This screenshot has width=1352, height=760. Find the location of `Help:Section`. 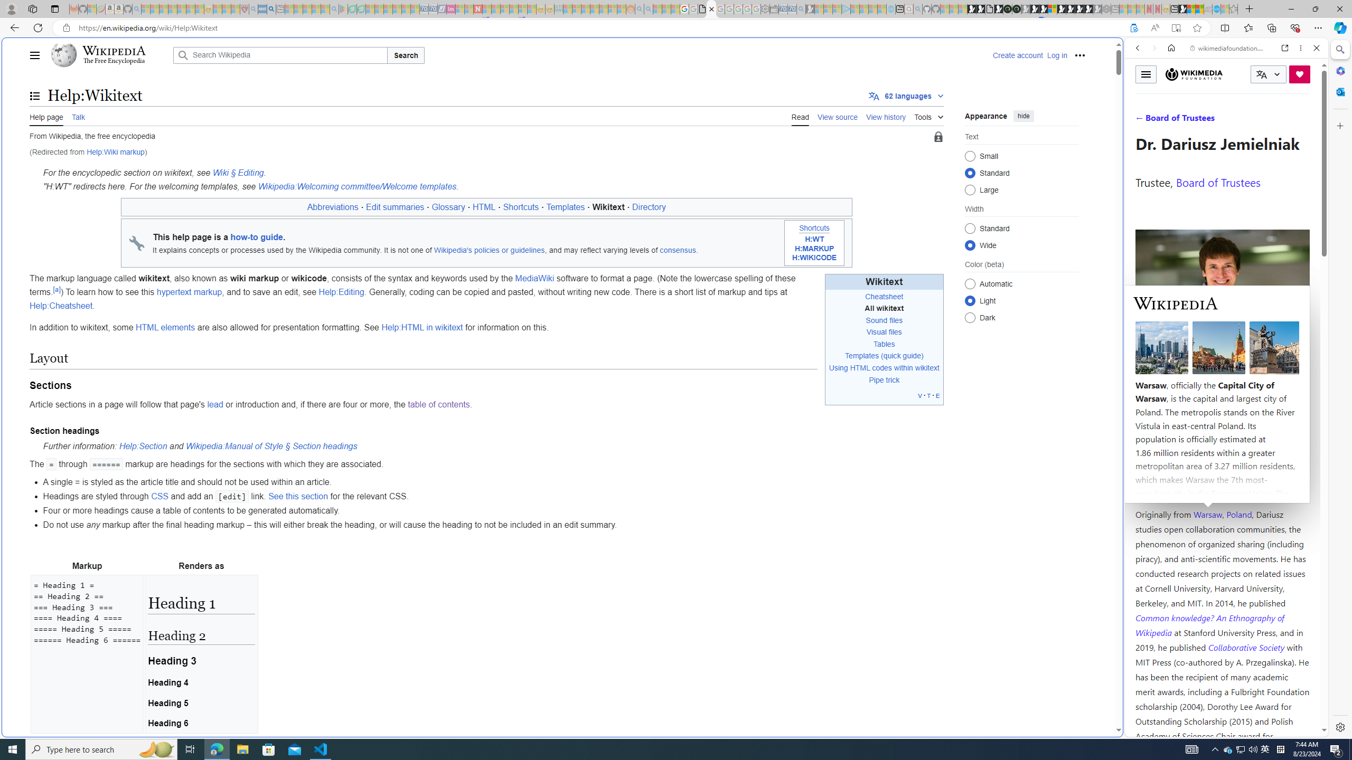

Help:Section is located at coordinates (143, 446).